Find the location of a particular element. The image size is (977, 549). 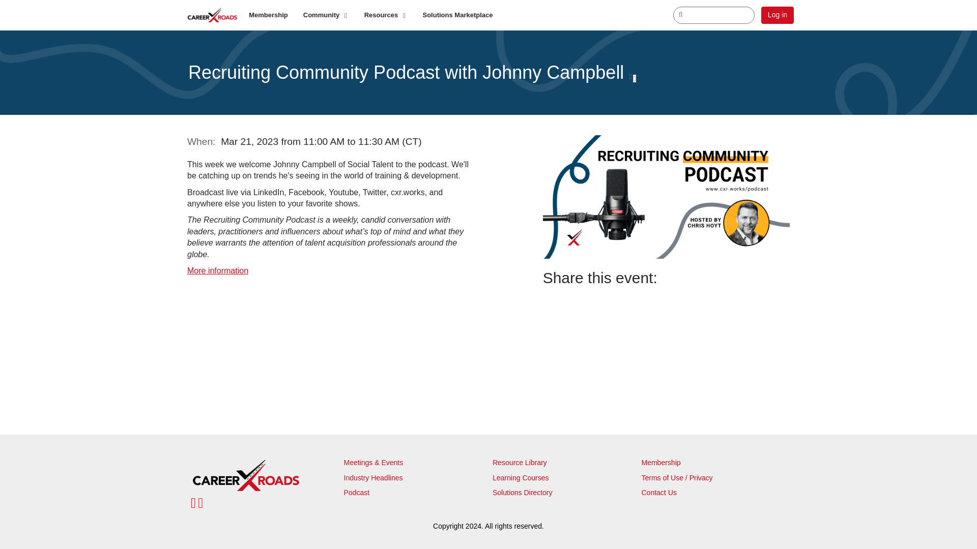

Podcast is located at coordinates (357, 493).